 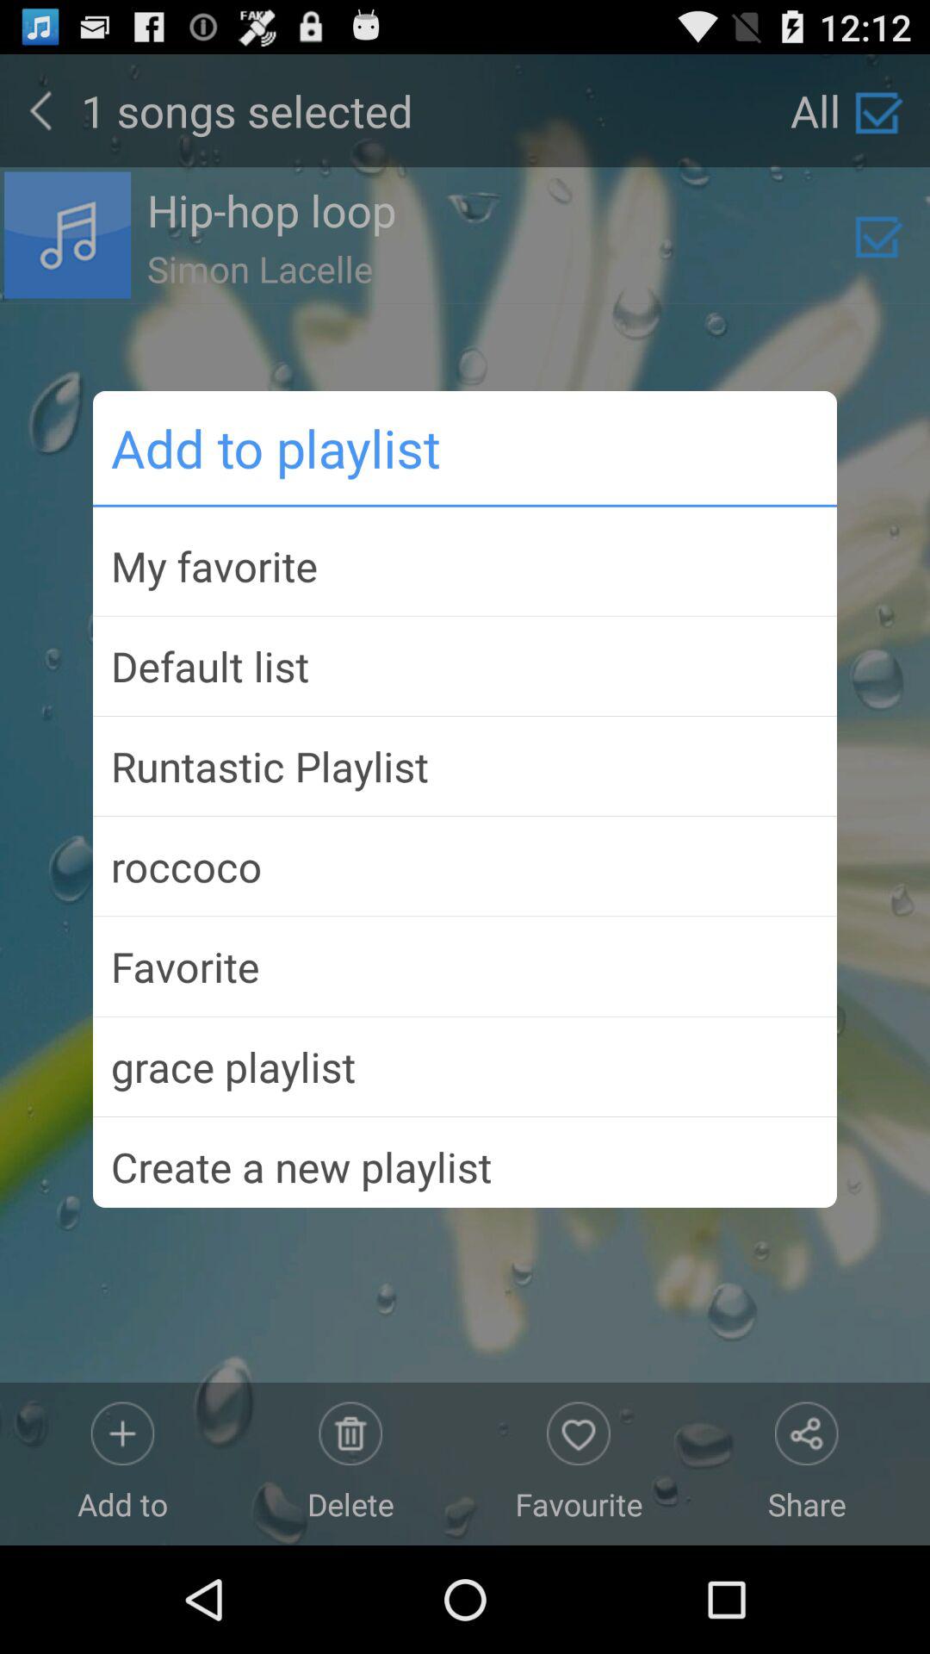 I want to click on turn off the runtastic playlist icon, so click(x=465, y=766).